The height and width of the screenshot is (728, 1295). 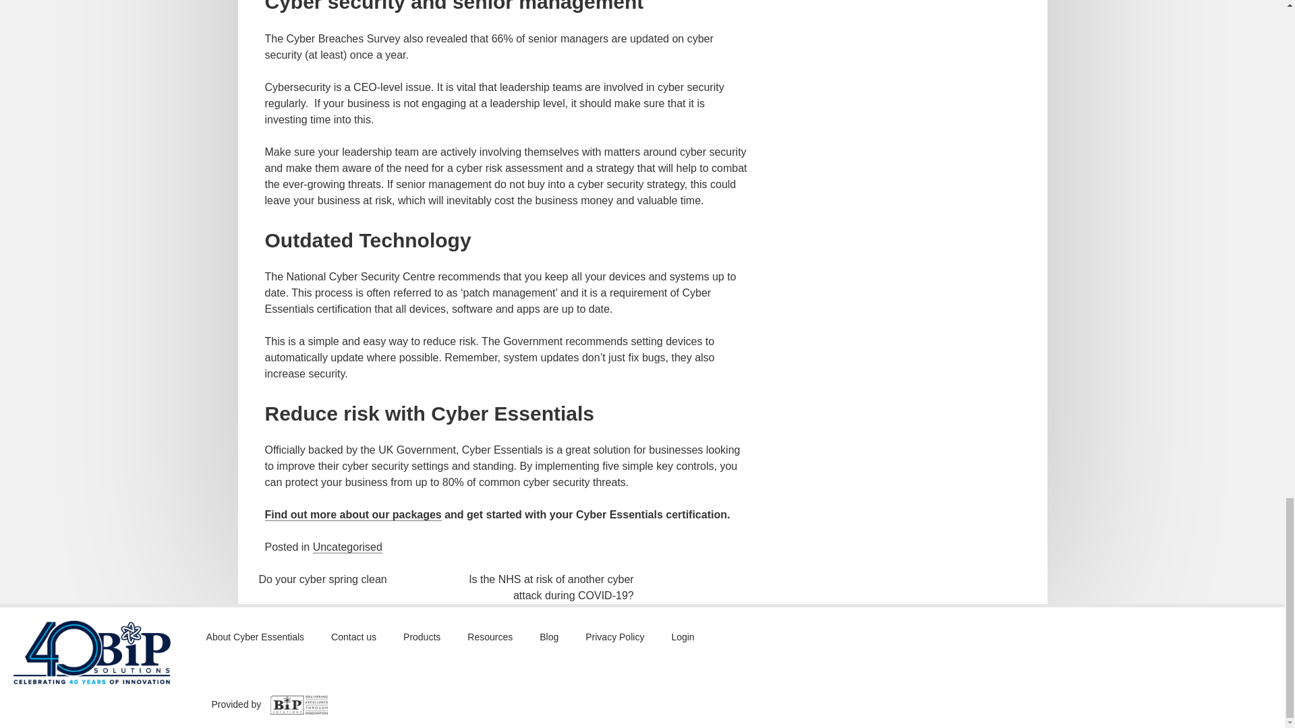 I want to click on Find out more about our packages, so click(x=352, y=515).